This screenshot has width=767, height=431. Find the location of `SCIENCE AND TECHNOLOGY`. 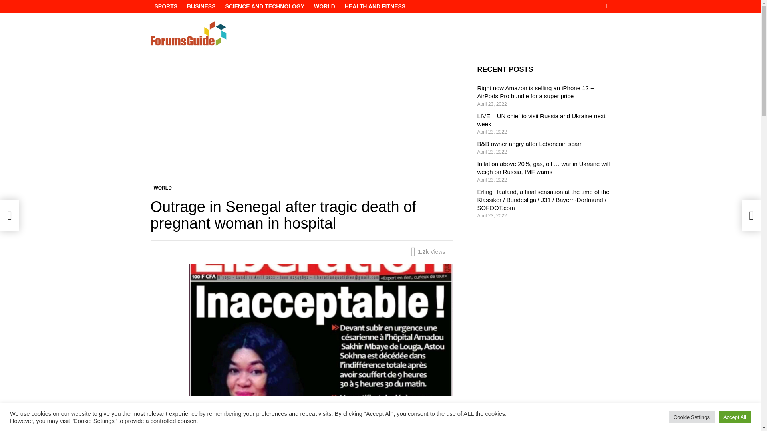

SCIENCE AND TECHNOLOGY is located at coordinates (264, 6).